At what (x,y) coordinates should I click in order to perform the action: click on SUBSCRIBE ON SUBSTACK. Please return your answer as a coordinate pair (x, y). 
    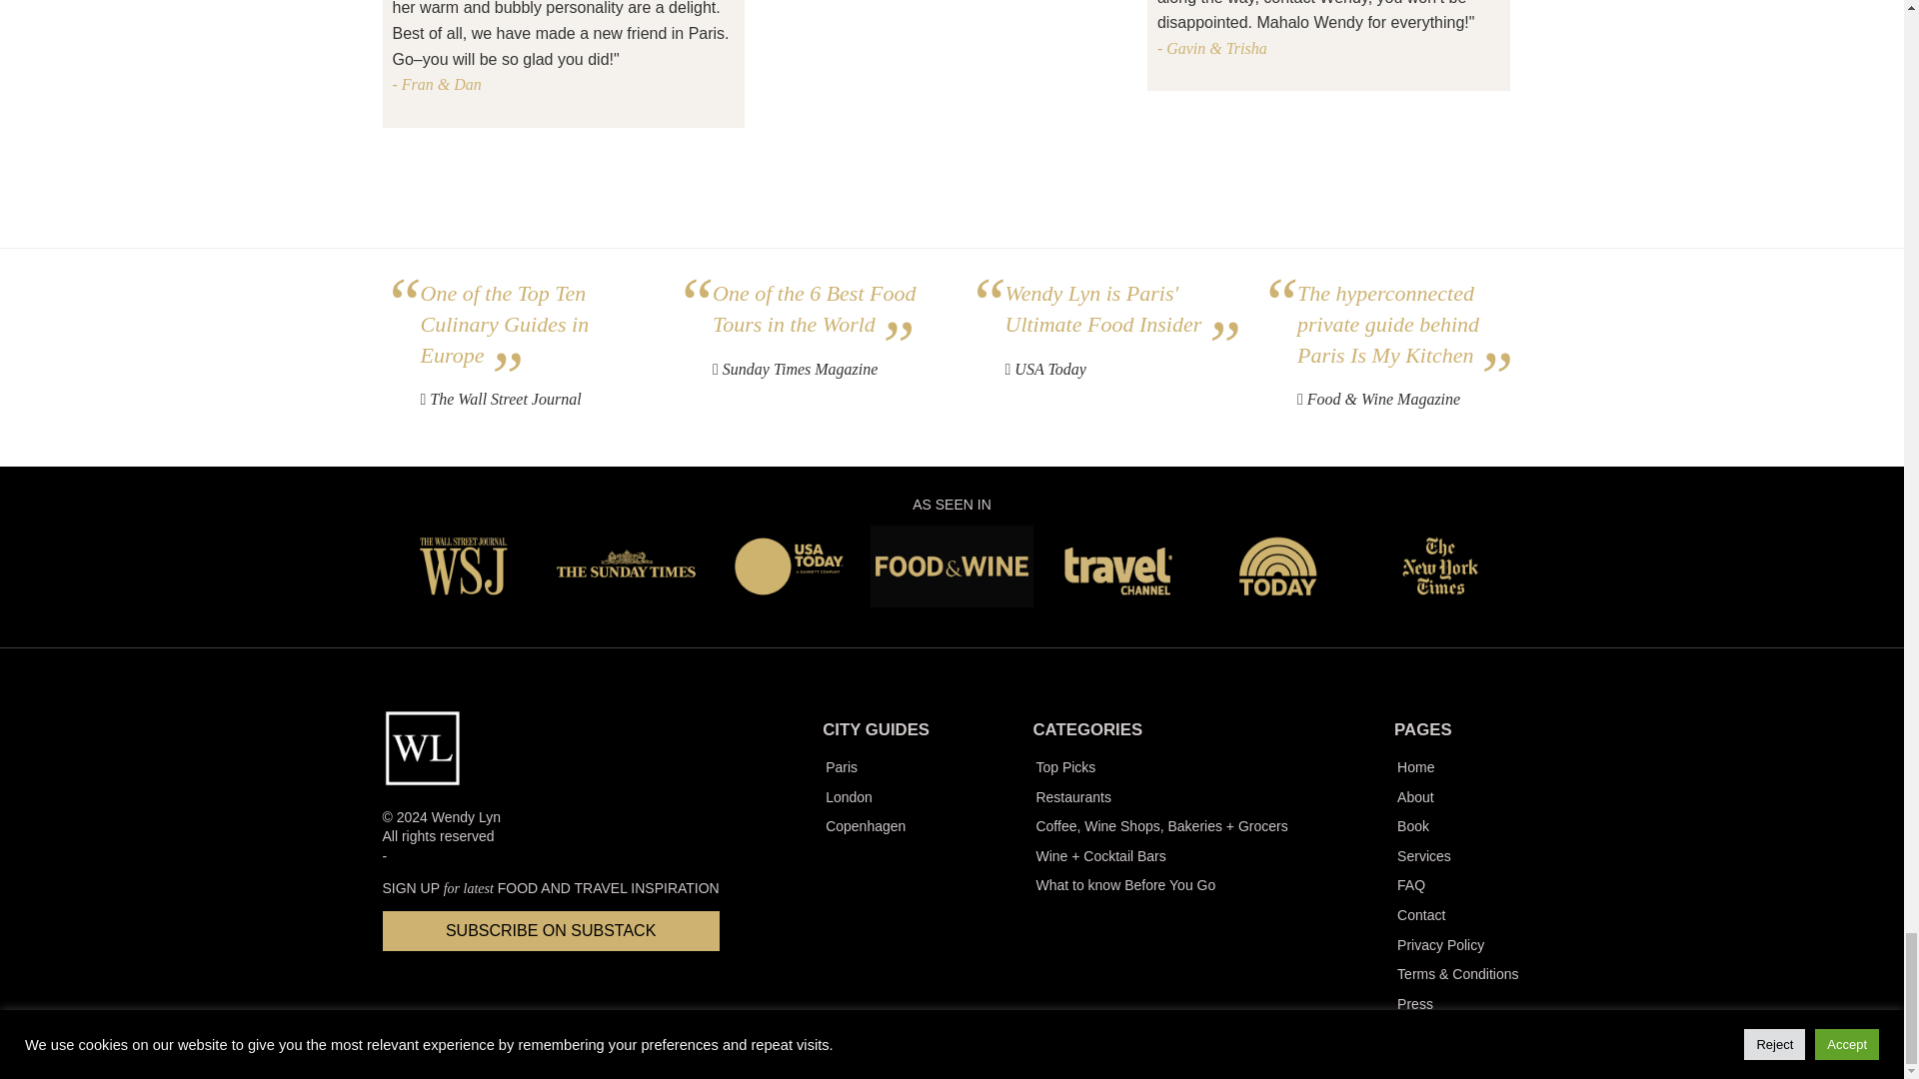
    Looking at the image, I should click on (550, 930).